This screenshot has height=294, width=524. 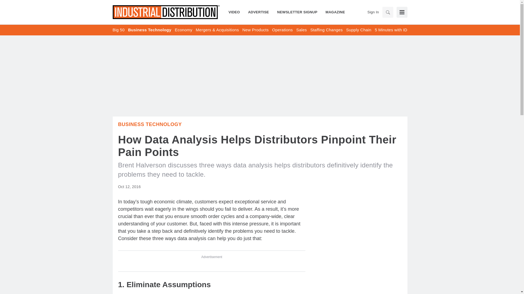 What do you see at coordinates (326, 30) in the screenshot?
I see `Staffing Changes` at bounding box center [326, 30].